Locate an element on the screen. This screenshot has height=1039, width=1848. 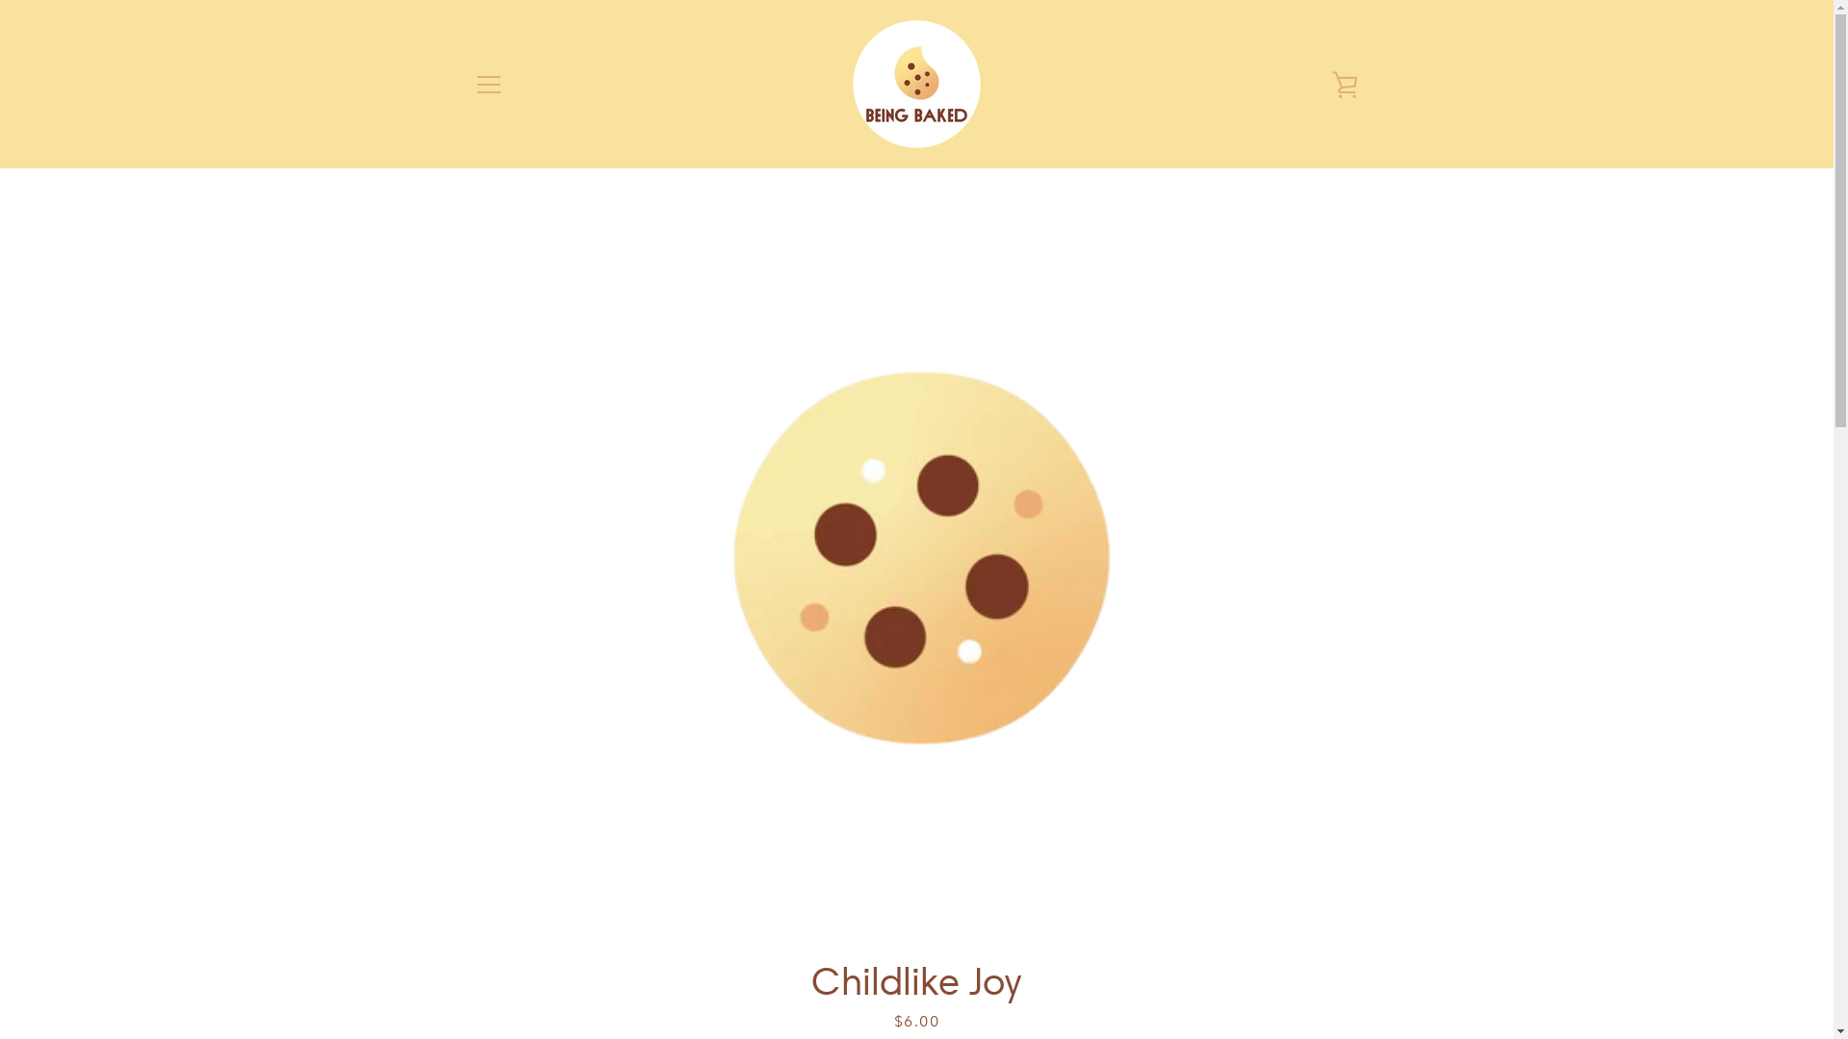
VIEW CART is located at coordinates (1345, 84).